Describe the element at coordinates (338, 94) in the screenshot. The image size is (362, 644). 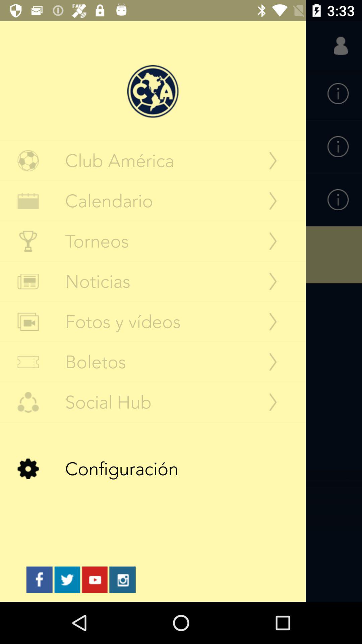
I see `click the button below the human icon on the web page` at that location.